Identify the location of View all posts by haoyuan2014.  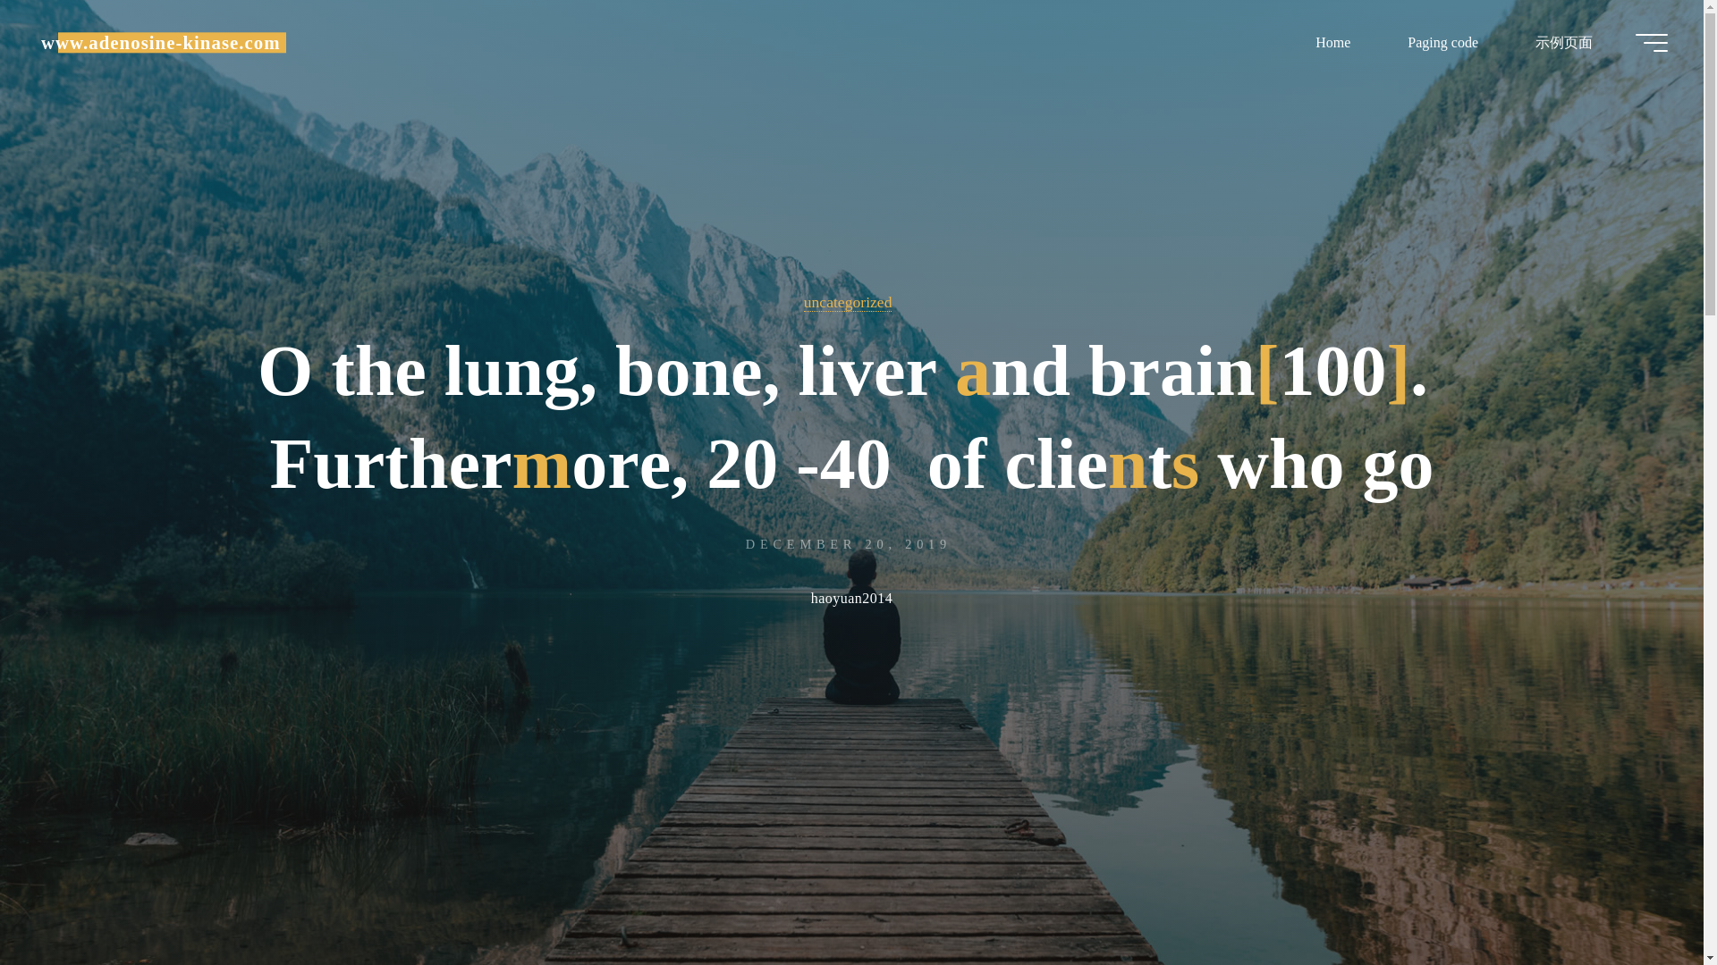
(851, 600).